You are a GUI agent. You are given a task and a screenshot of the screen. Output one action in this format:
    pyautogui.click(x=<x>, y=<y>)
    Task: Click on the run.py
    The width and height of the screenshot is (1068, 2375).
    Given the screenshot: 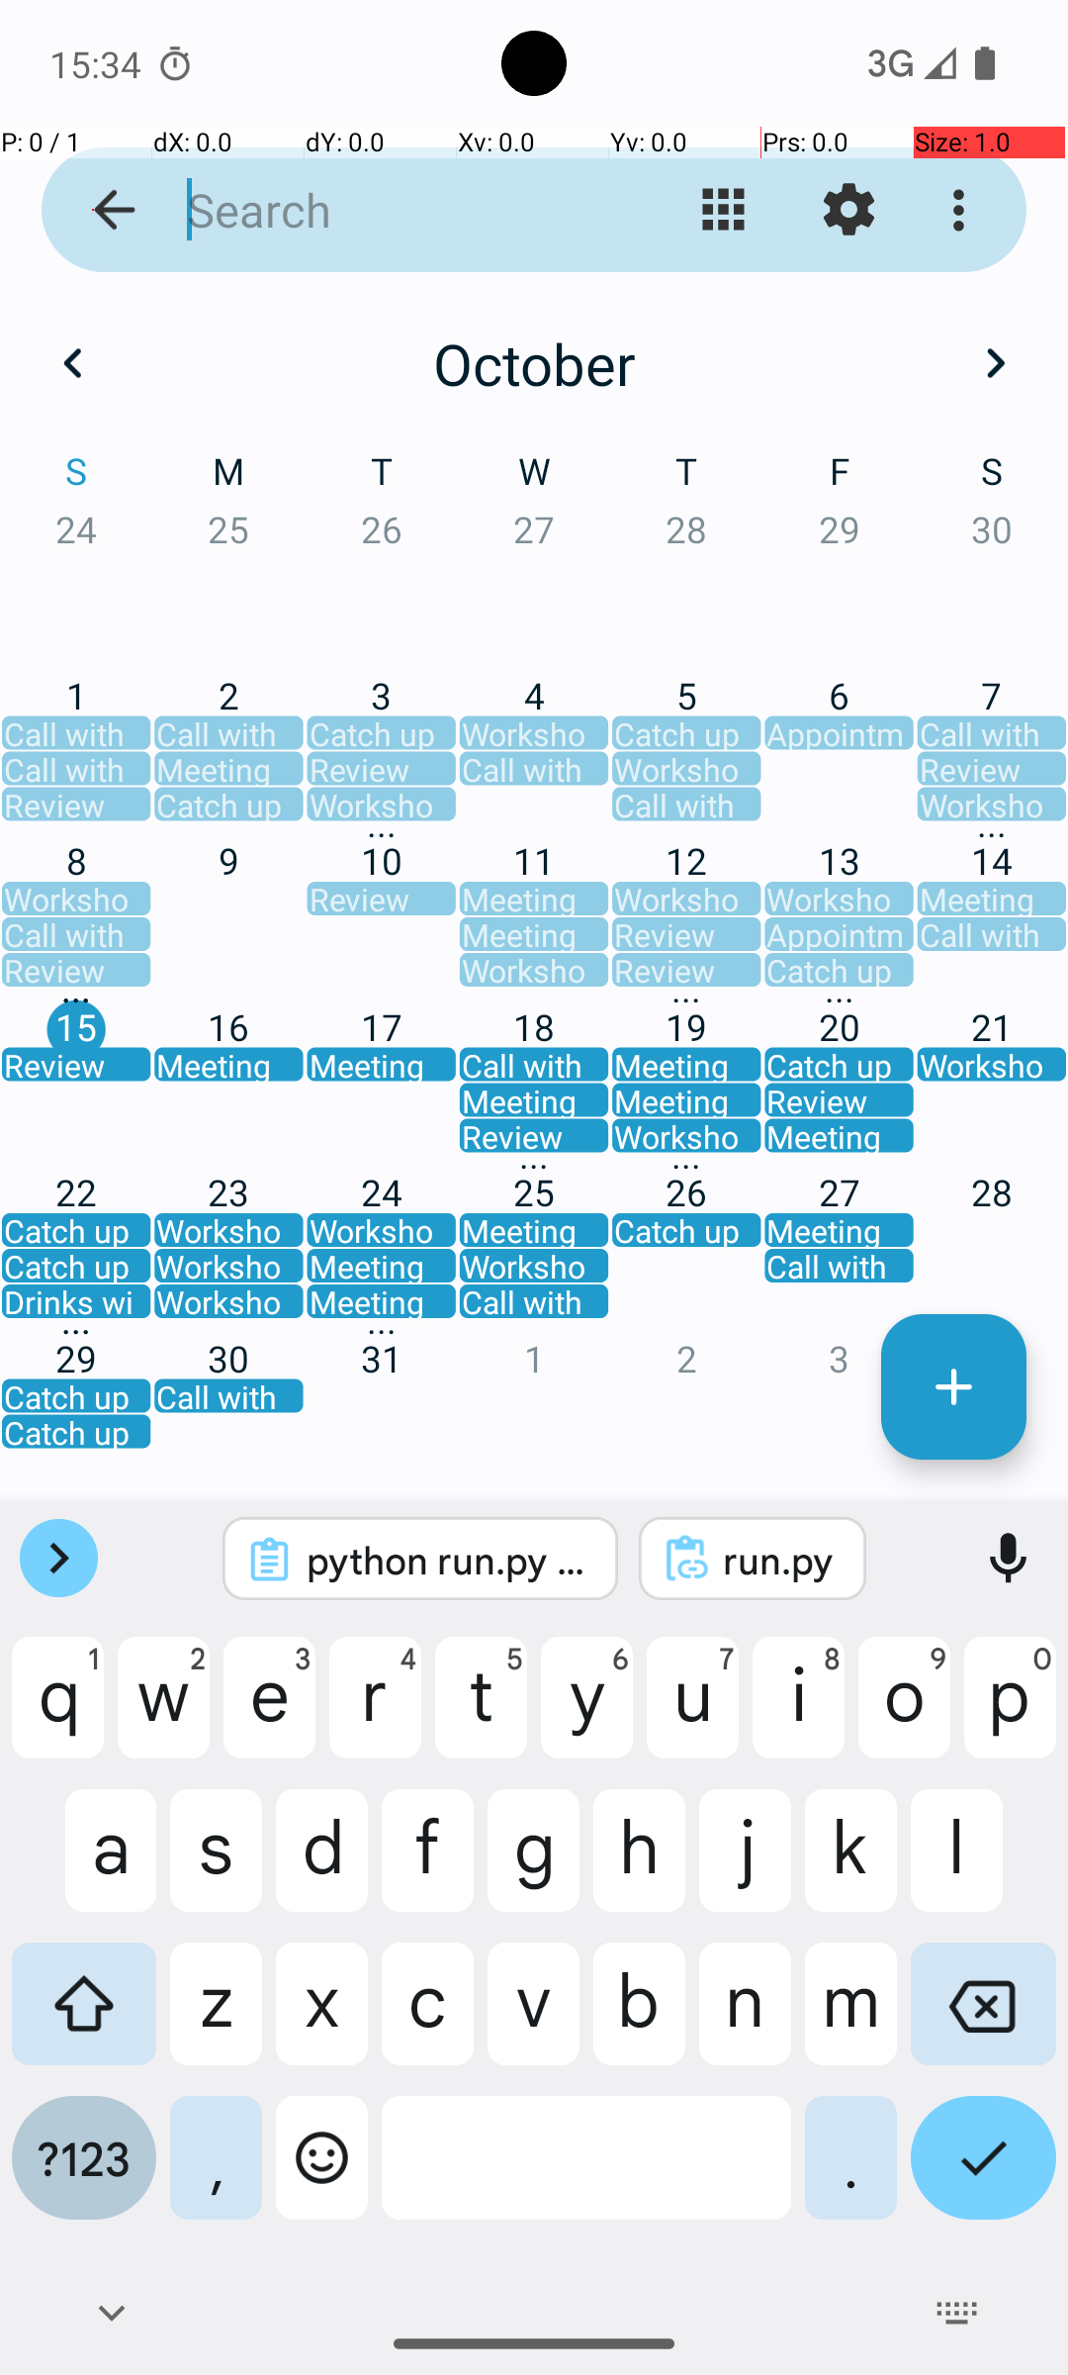 What is the action you would take?
    pyautogui.click(x=779, y=1560)
    